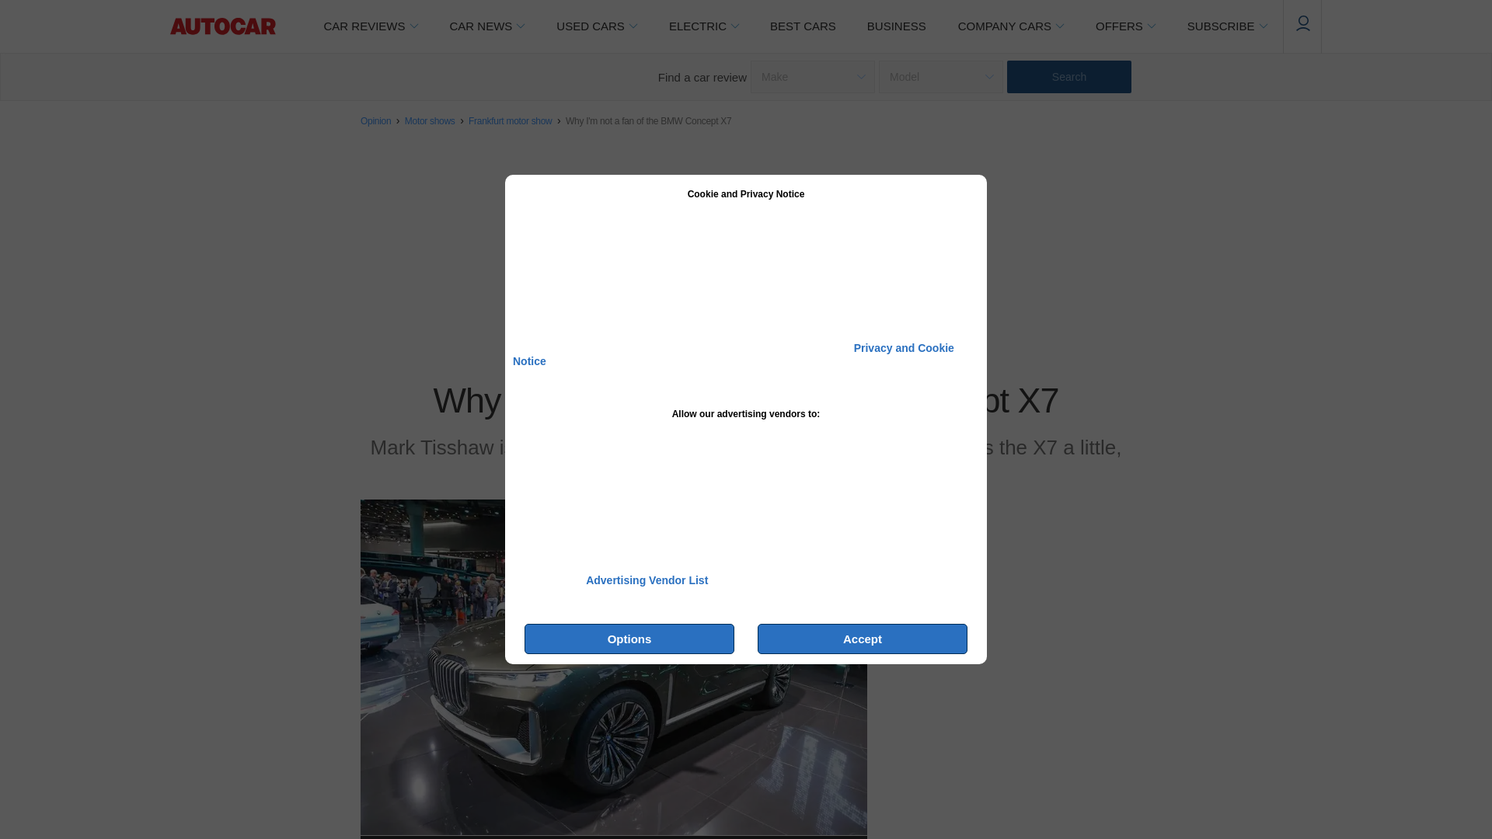 The height and width of the screenshot is (839, 1492). I want to click on Autocar Electric, so click(704, 26).